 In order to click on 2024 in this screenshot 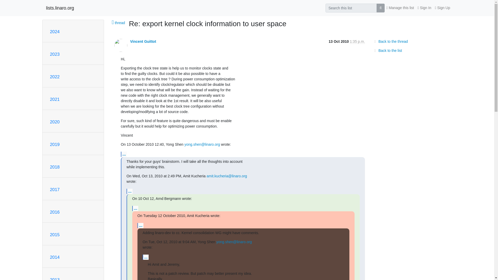, I will do `click(54, 32)`.